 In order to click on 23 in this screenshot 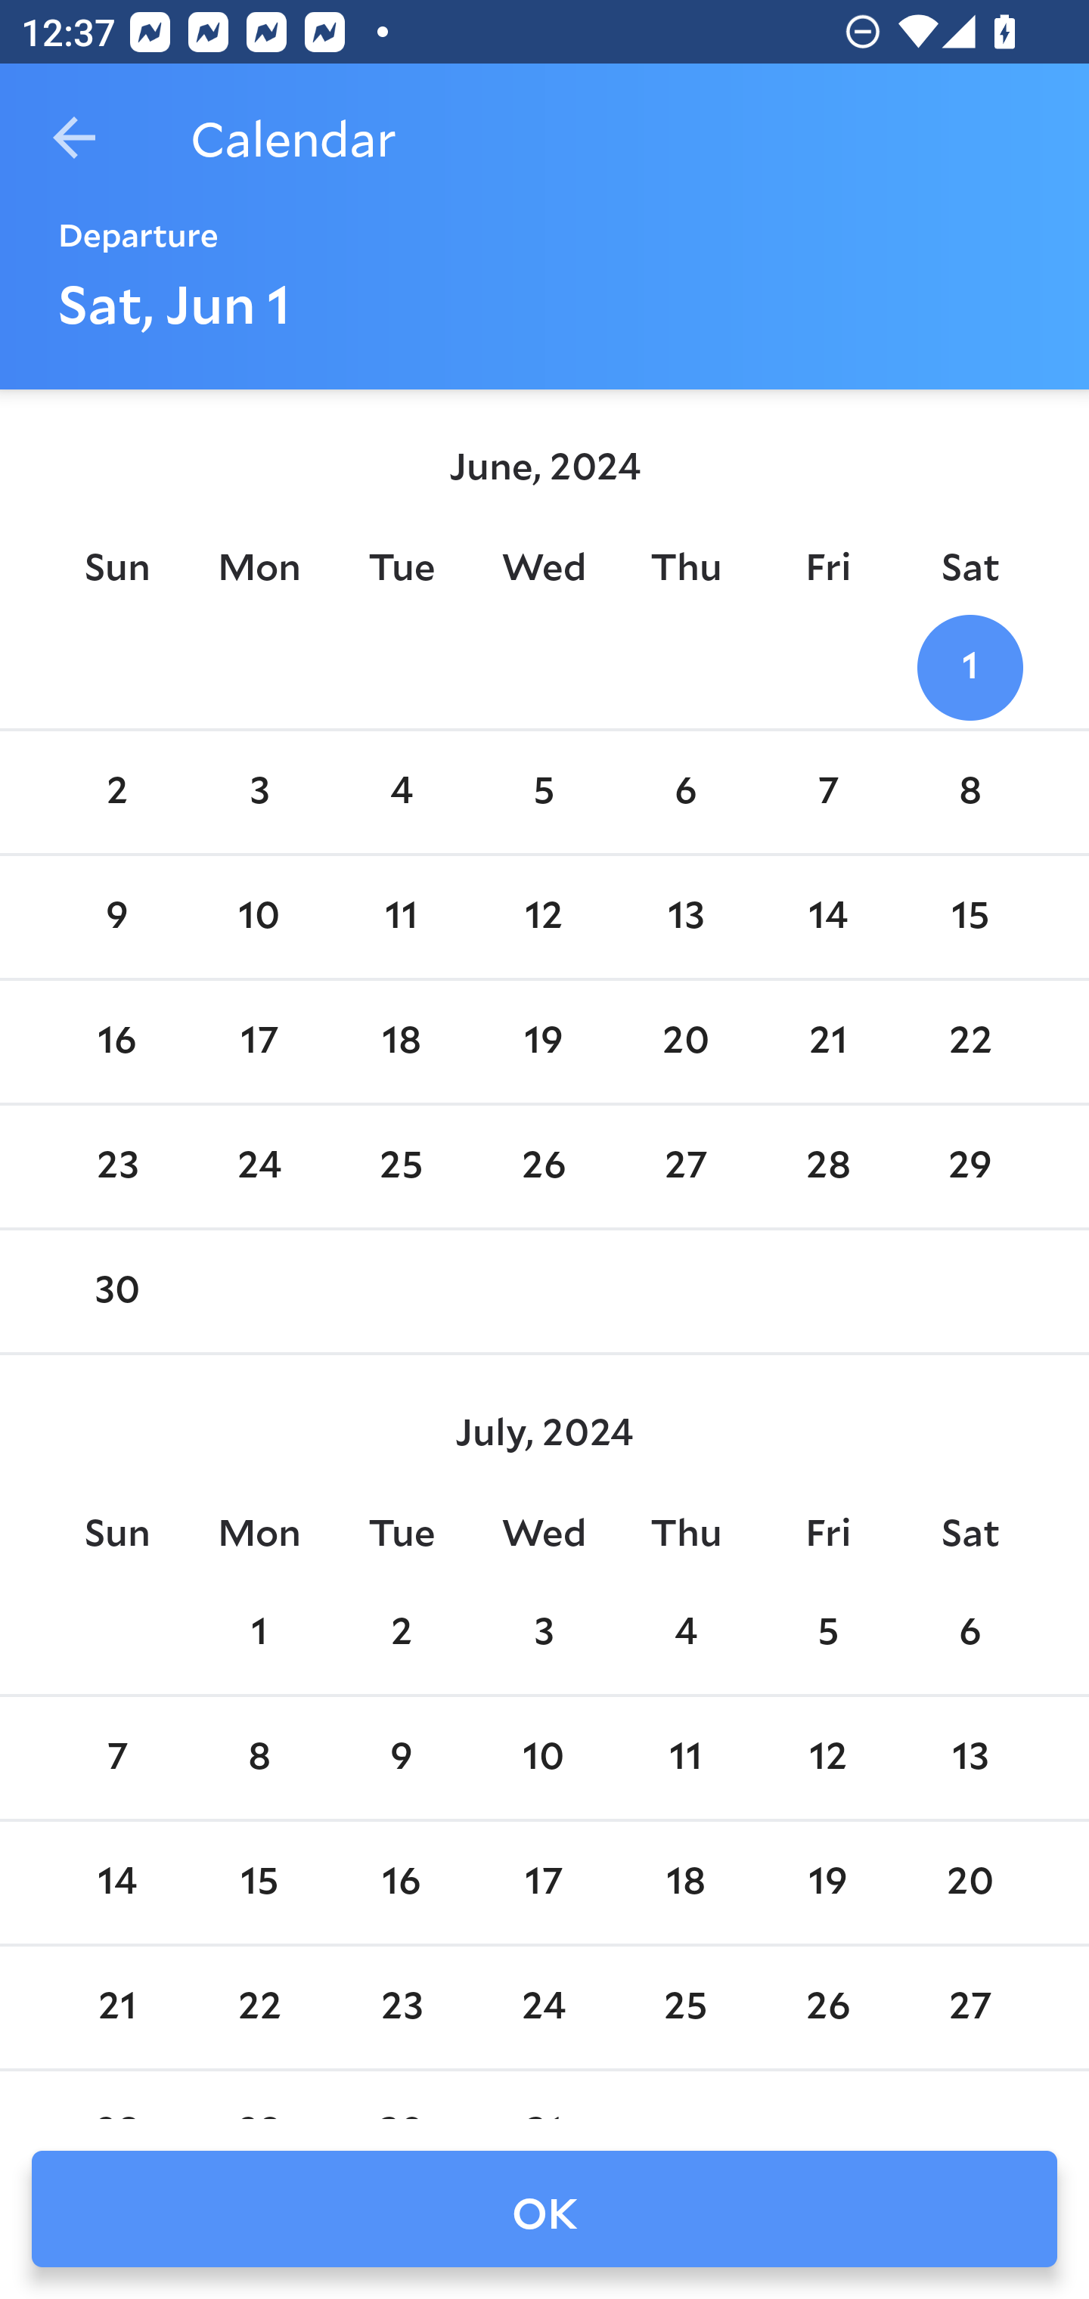, I will do `click(116, 1168)`.